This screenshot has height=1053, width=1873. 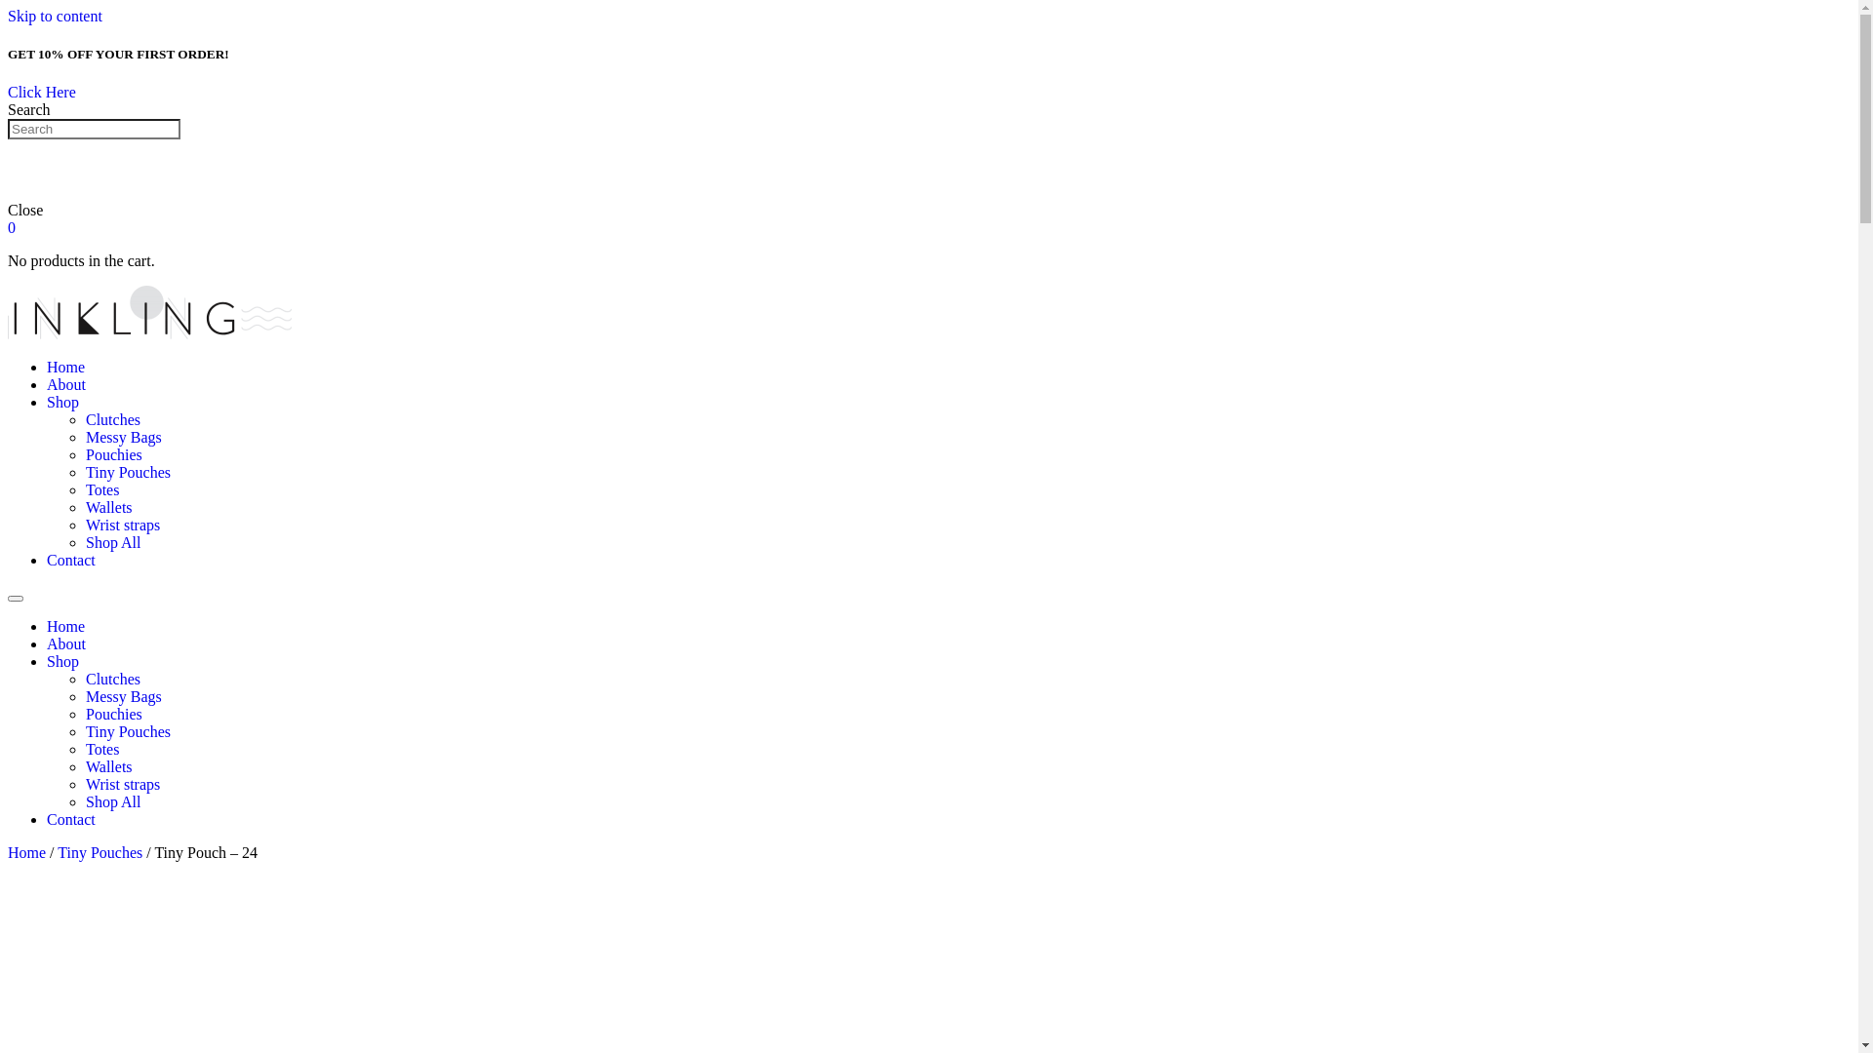 What do you see at coordinates (150, 312) in the screenshot?
I see `inkling-logo` at bounding box center [150, 312].